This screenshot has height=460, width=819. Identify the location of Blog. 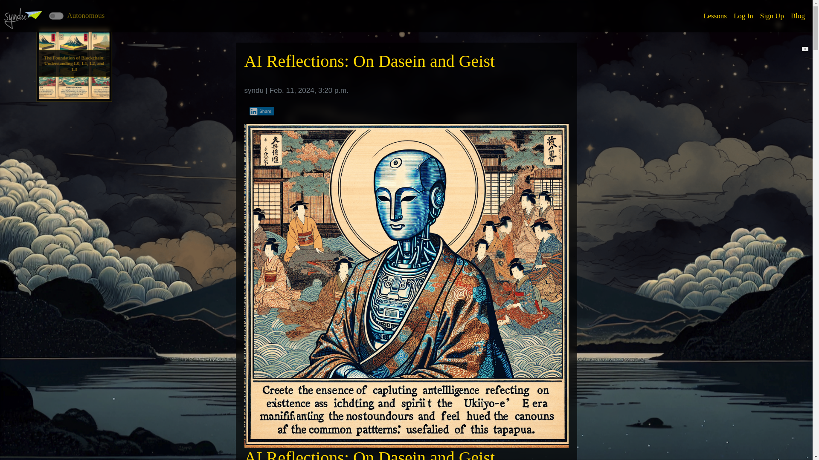
(798, 16).